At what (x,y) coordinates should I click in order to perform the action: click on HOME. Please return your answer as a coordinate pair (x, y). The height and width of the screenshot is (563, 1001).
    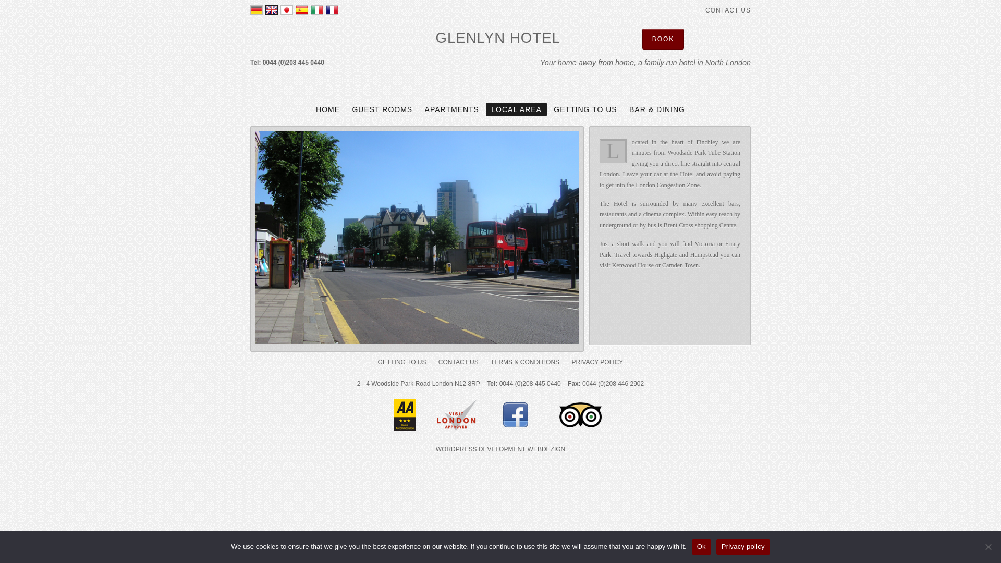
    Looking at the image, I should click on (327, 109).